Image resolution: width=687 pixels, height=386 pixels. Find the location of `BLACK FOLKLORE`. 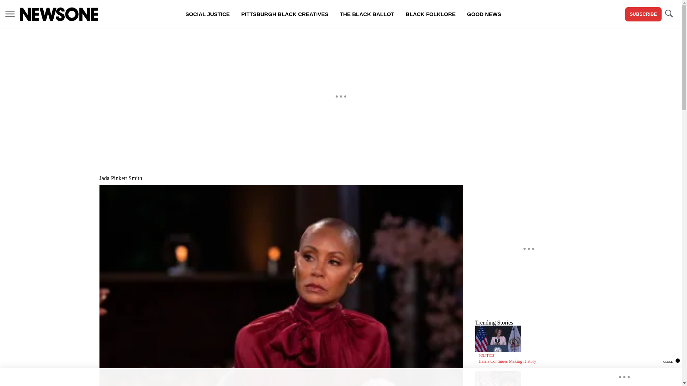

BLACK FOLKLORE is located at coordinates (430, 14).